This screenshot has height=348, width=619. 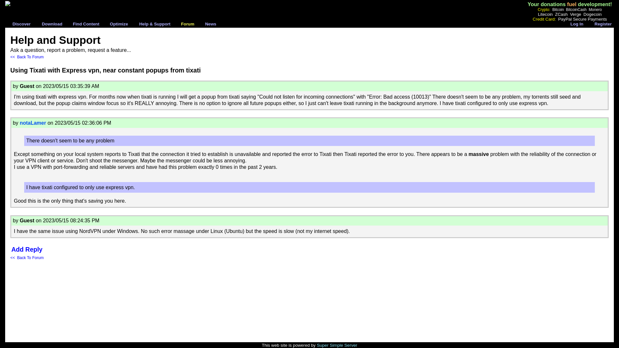 What do you see at coordinates (337, 345) in the screenshot?
I see `Super Simple Server` at bounding box center [337, 345].